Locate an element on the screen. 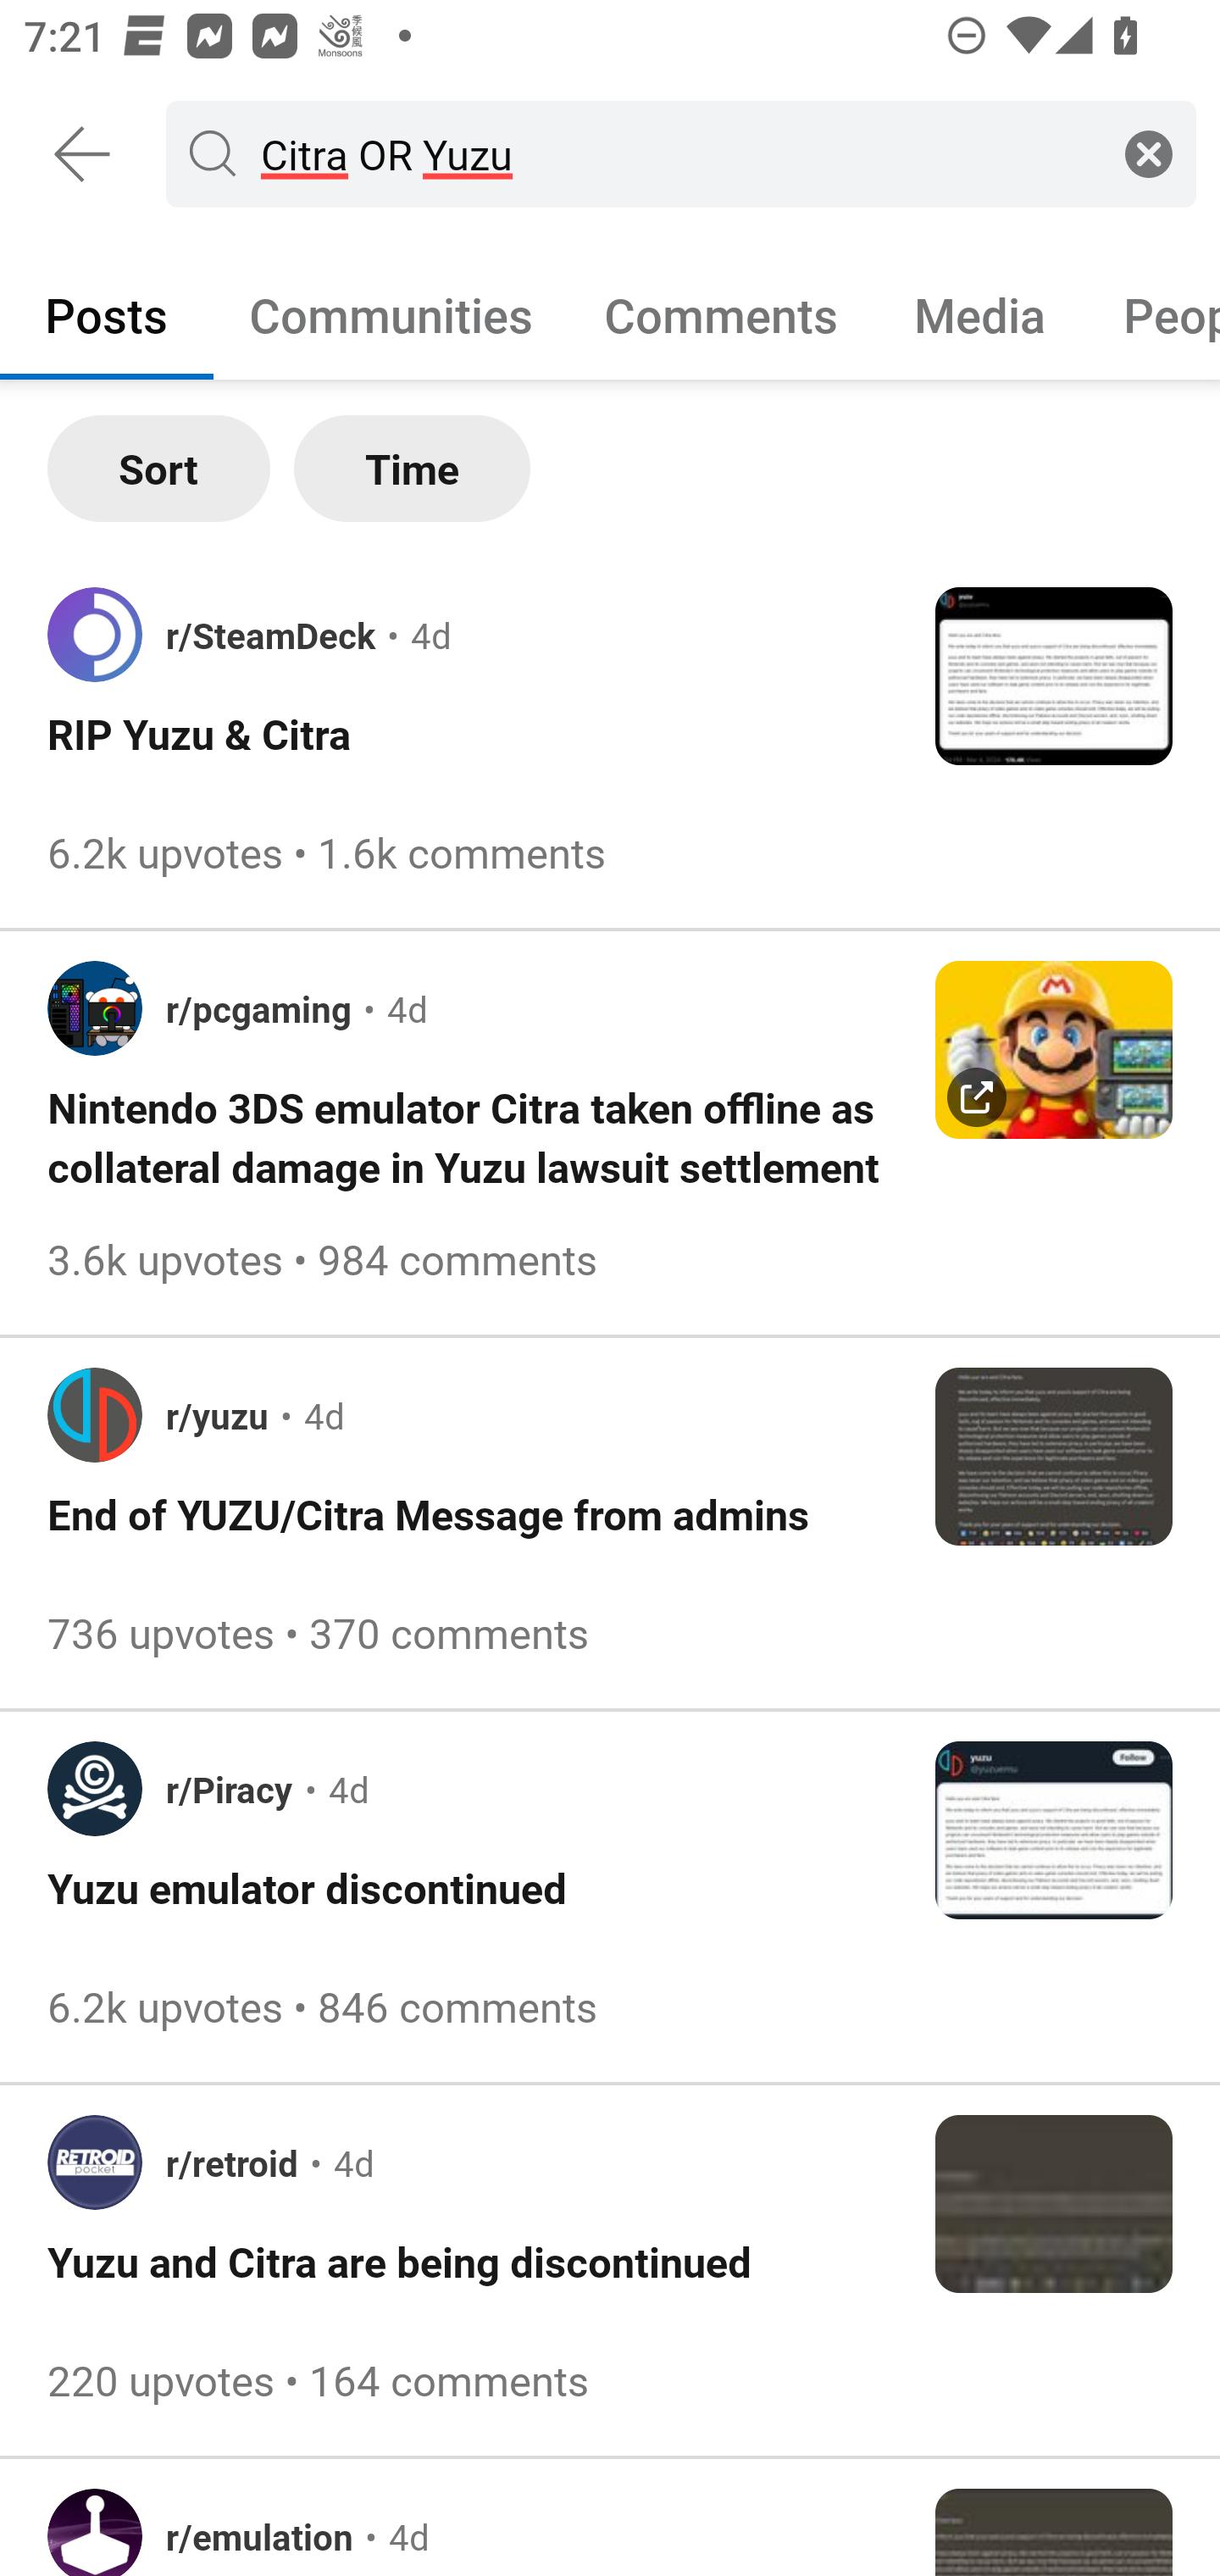  Time Filter Time by All time is located at coordinates (412, 469).